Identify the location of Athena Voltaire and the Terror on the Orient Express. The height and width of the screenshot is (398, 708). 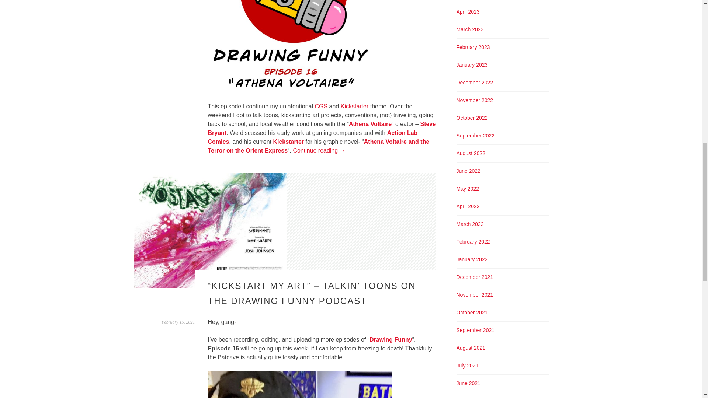
(319, 146).